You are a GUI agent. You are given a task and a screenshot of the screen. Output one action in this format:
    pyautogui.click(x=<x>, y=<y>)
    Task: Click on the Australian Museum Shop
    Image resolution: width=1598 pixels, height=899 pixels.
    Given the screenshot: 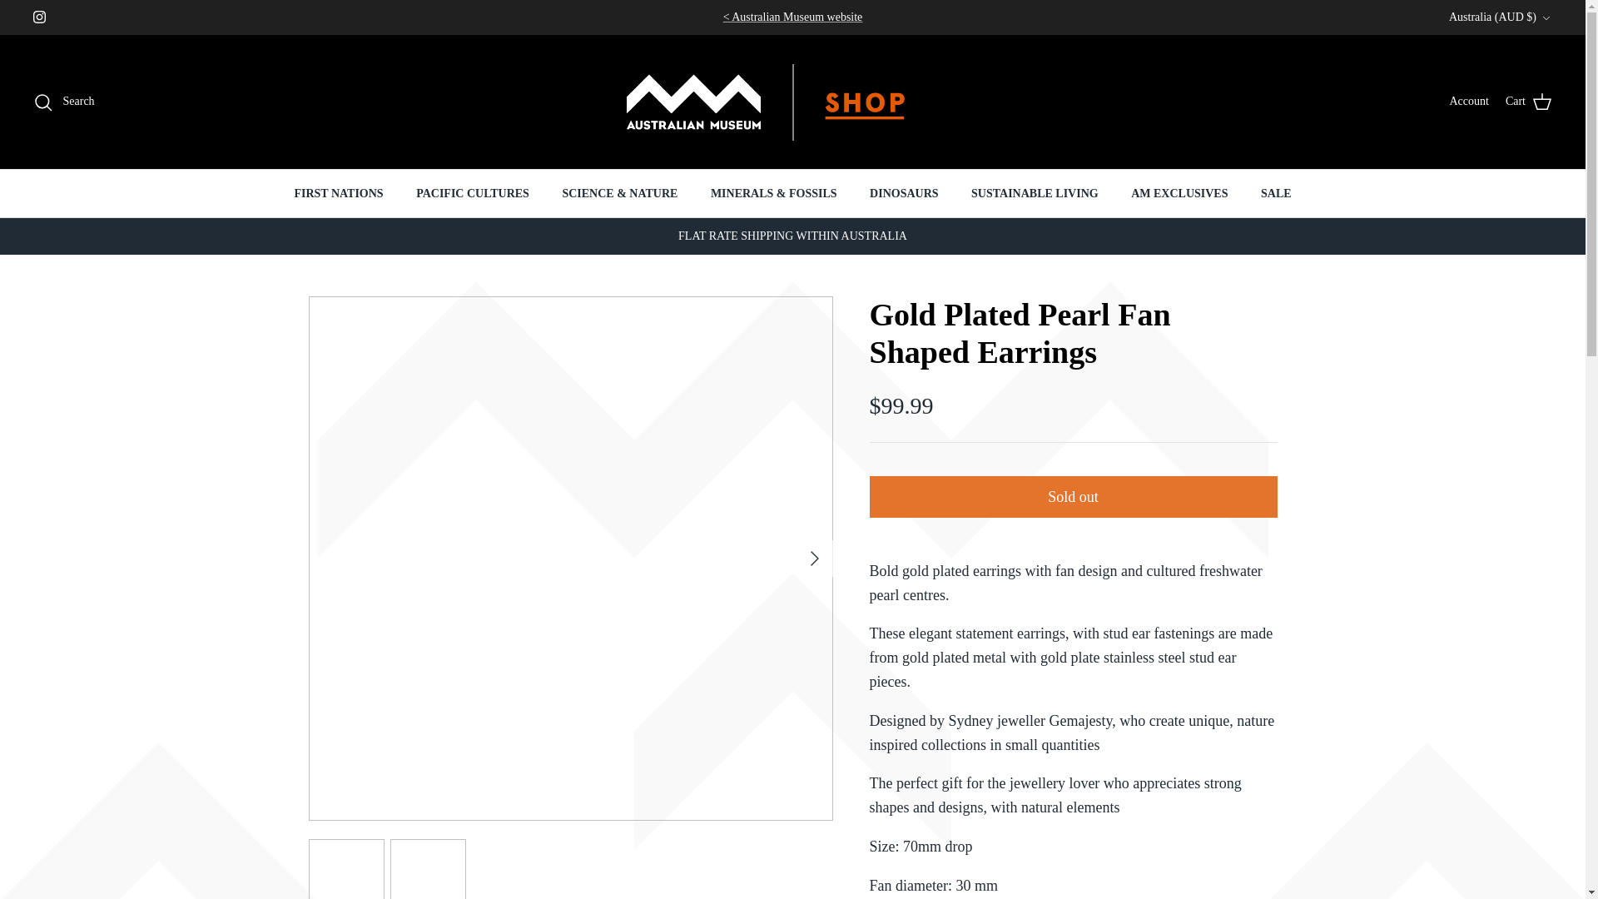 What is the action you would take?
    pyautogui.click(x=792, y=102)
    